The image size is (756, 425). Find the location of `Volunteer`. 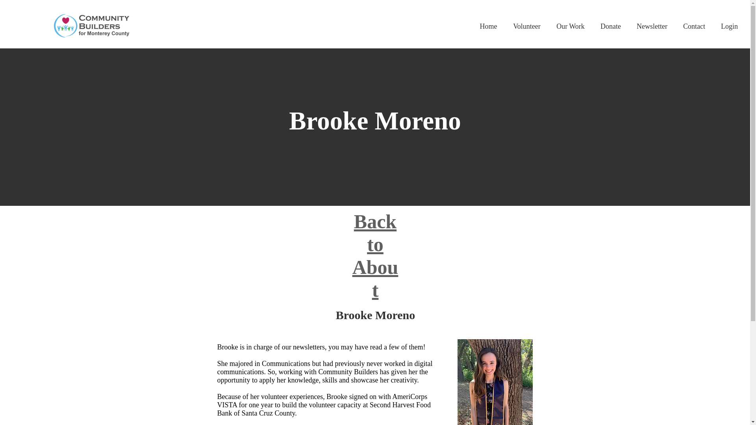

Volunteer is located at coordinates (527, 26).